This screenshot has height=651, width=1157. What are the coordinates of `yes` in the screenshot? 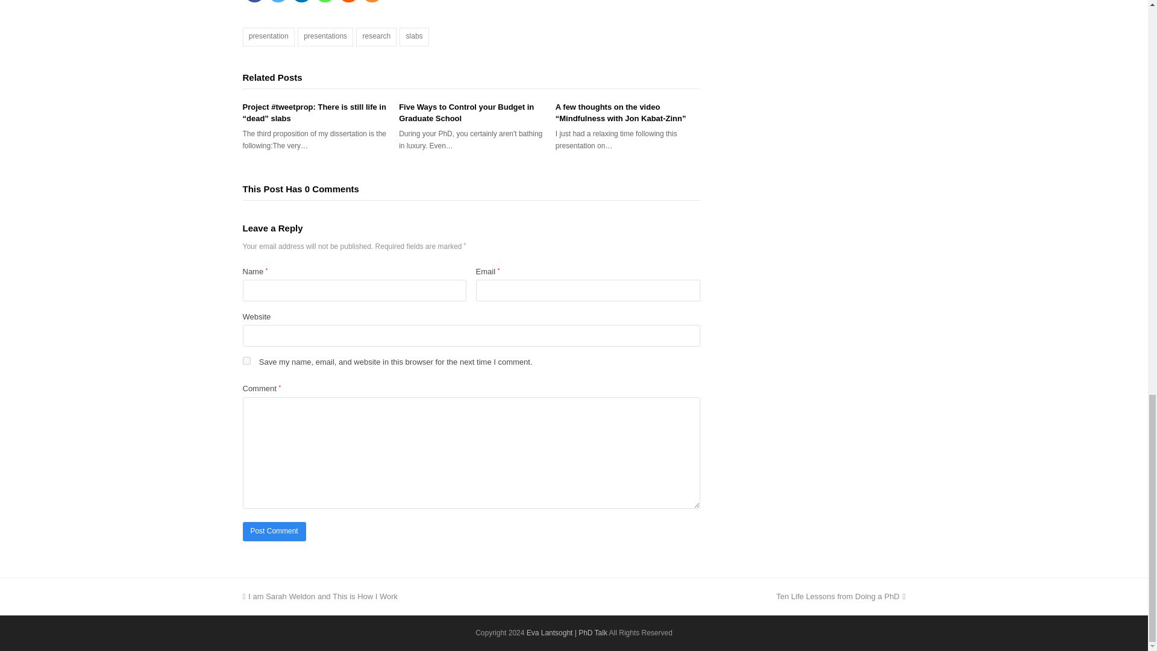 It's located at (246, 360).